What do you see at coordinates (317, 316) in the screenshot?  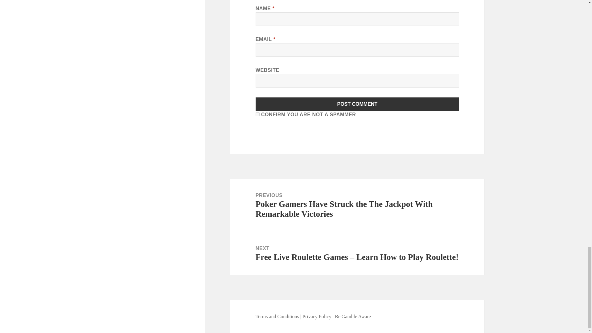 I see `Privacy Policy` at bounding box center [317, 316].